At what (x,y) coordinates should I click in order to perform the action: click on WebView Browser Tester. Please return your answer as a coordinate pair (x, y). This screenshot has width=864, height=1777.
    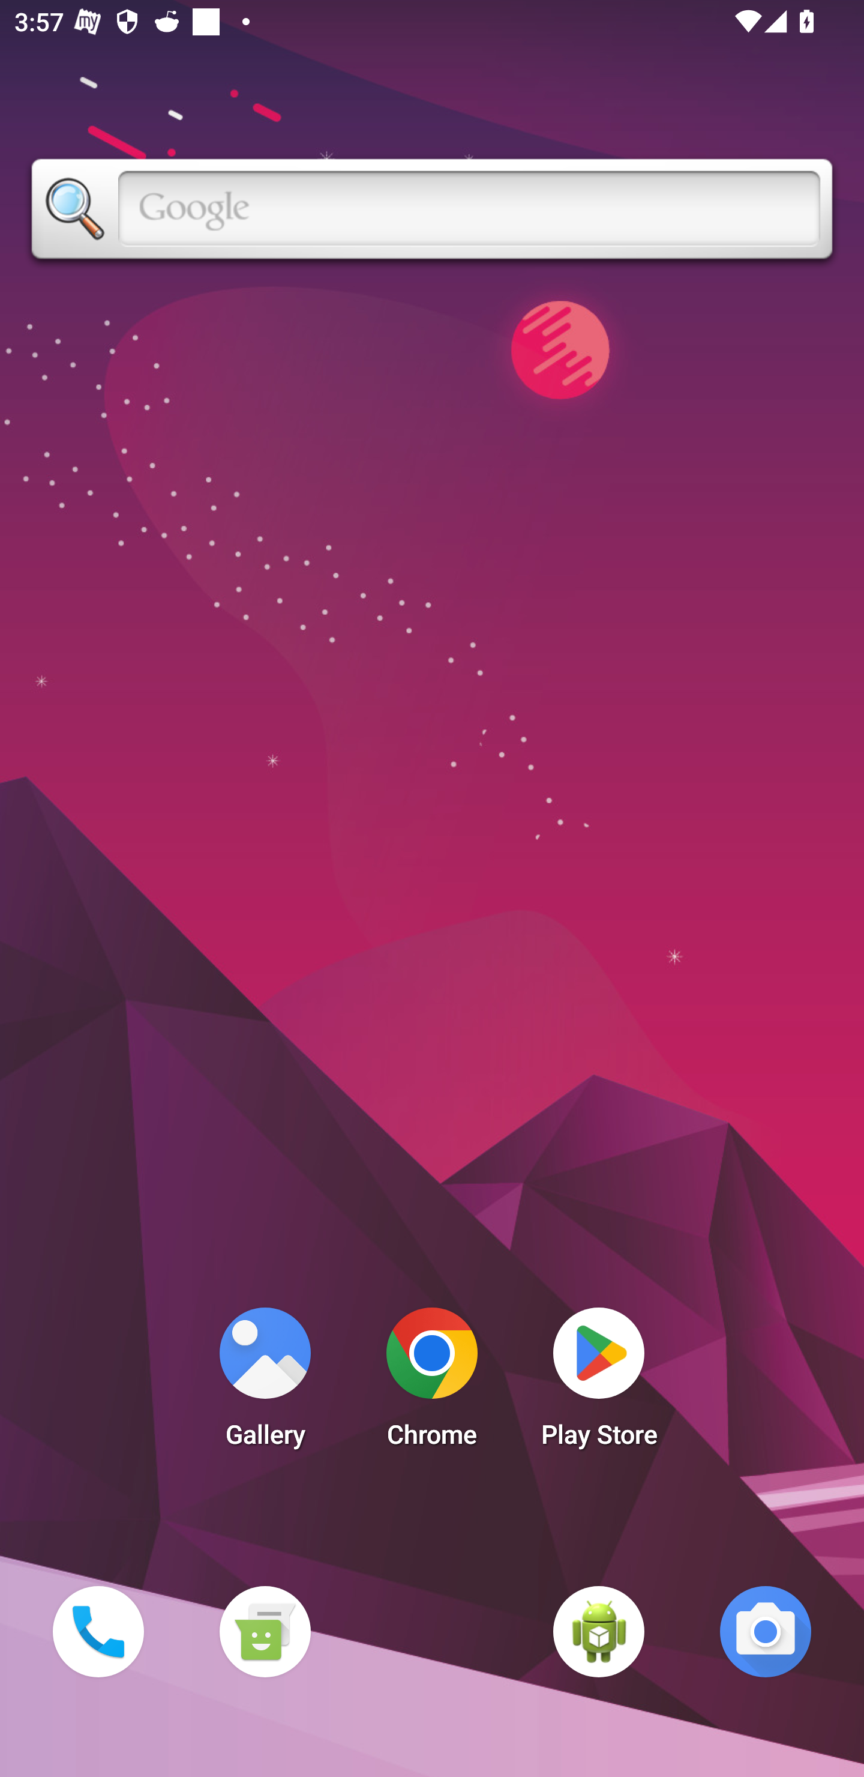
    Looking at the image, I should click on (599, 1631).